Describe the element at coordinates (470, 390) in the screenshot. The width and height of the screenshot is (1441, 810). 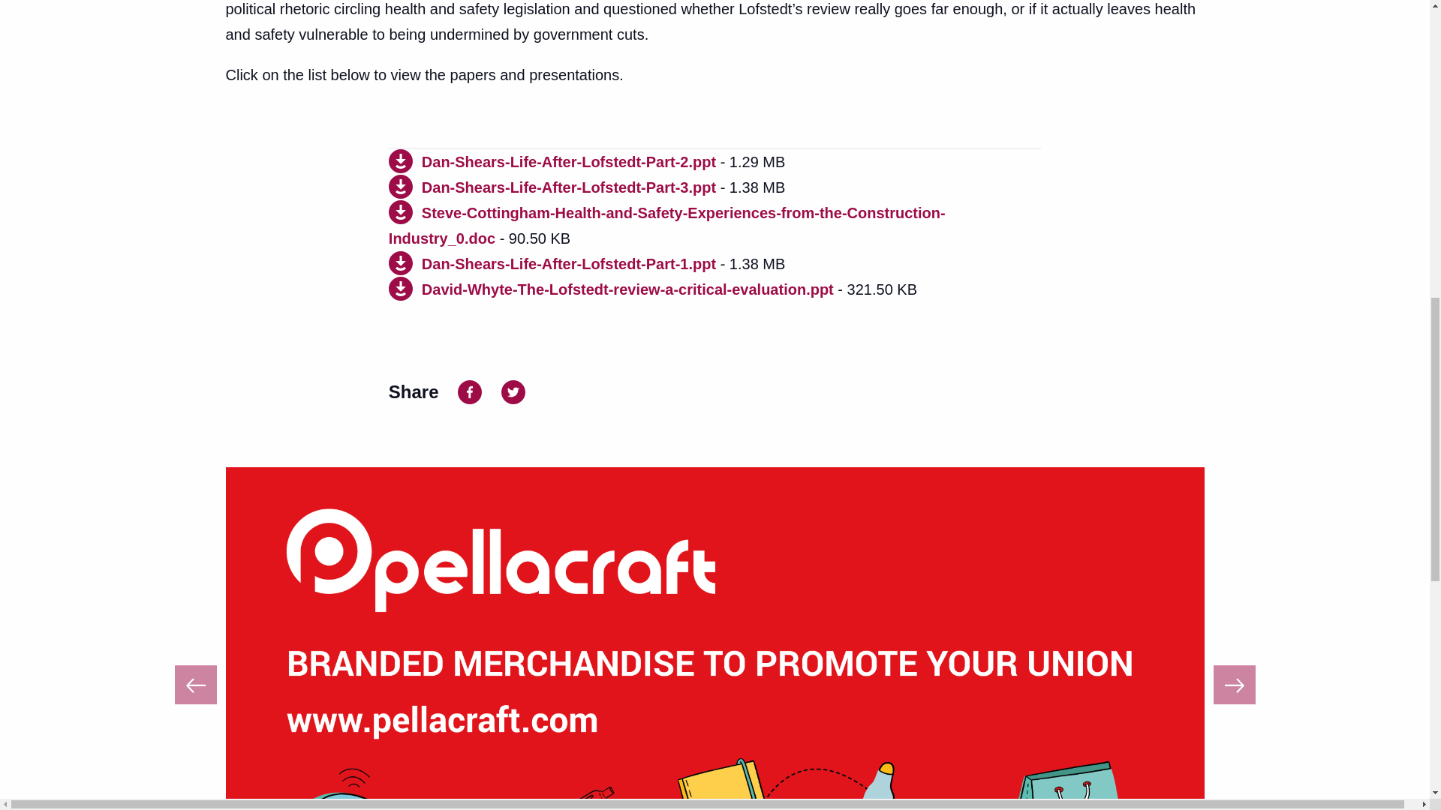
I see `Share to Facebook` at that location.